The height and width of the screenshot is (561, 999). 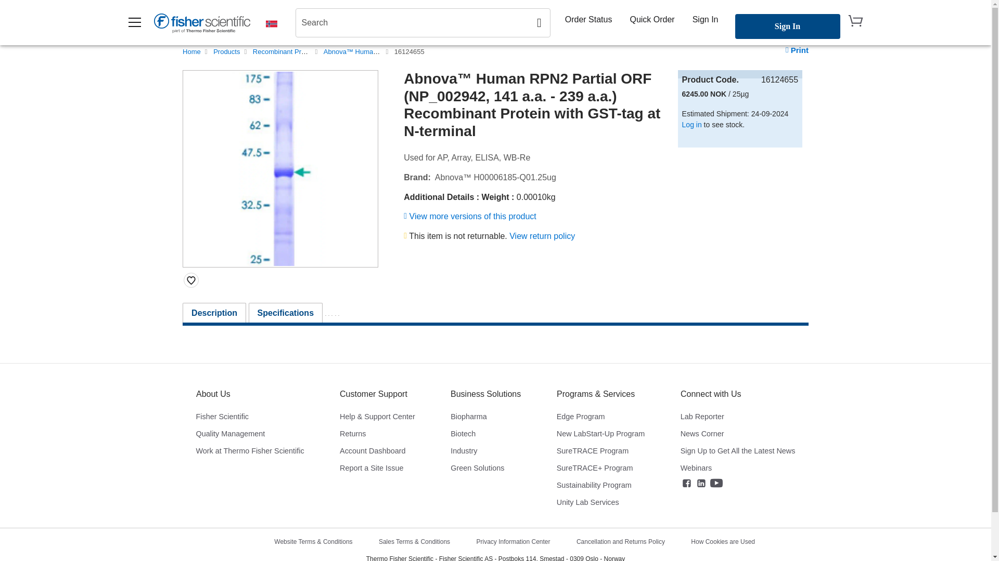 What do you see at coordinates (409, 51) in the screenshot?
I see `16124655` at bounding box center [409, 51].